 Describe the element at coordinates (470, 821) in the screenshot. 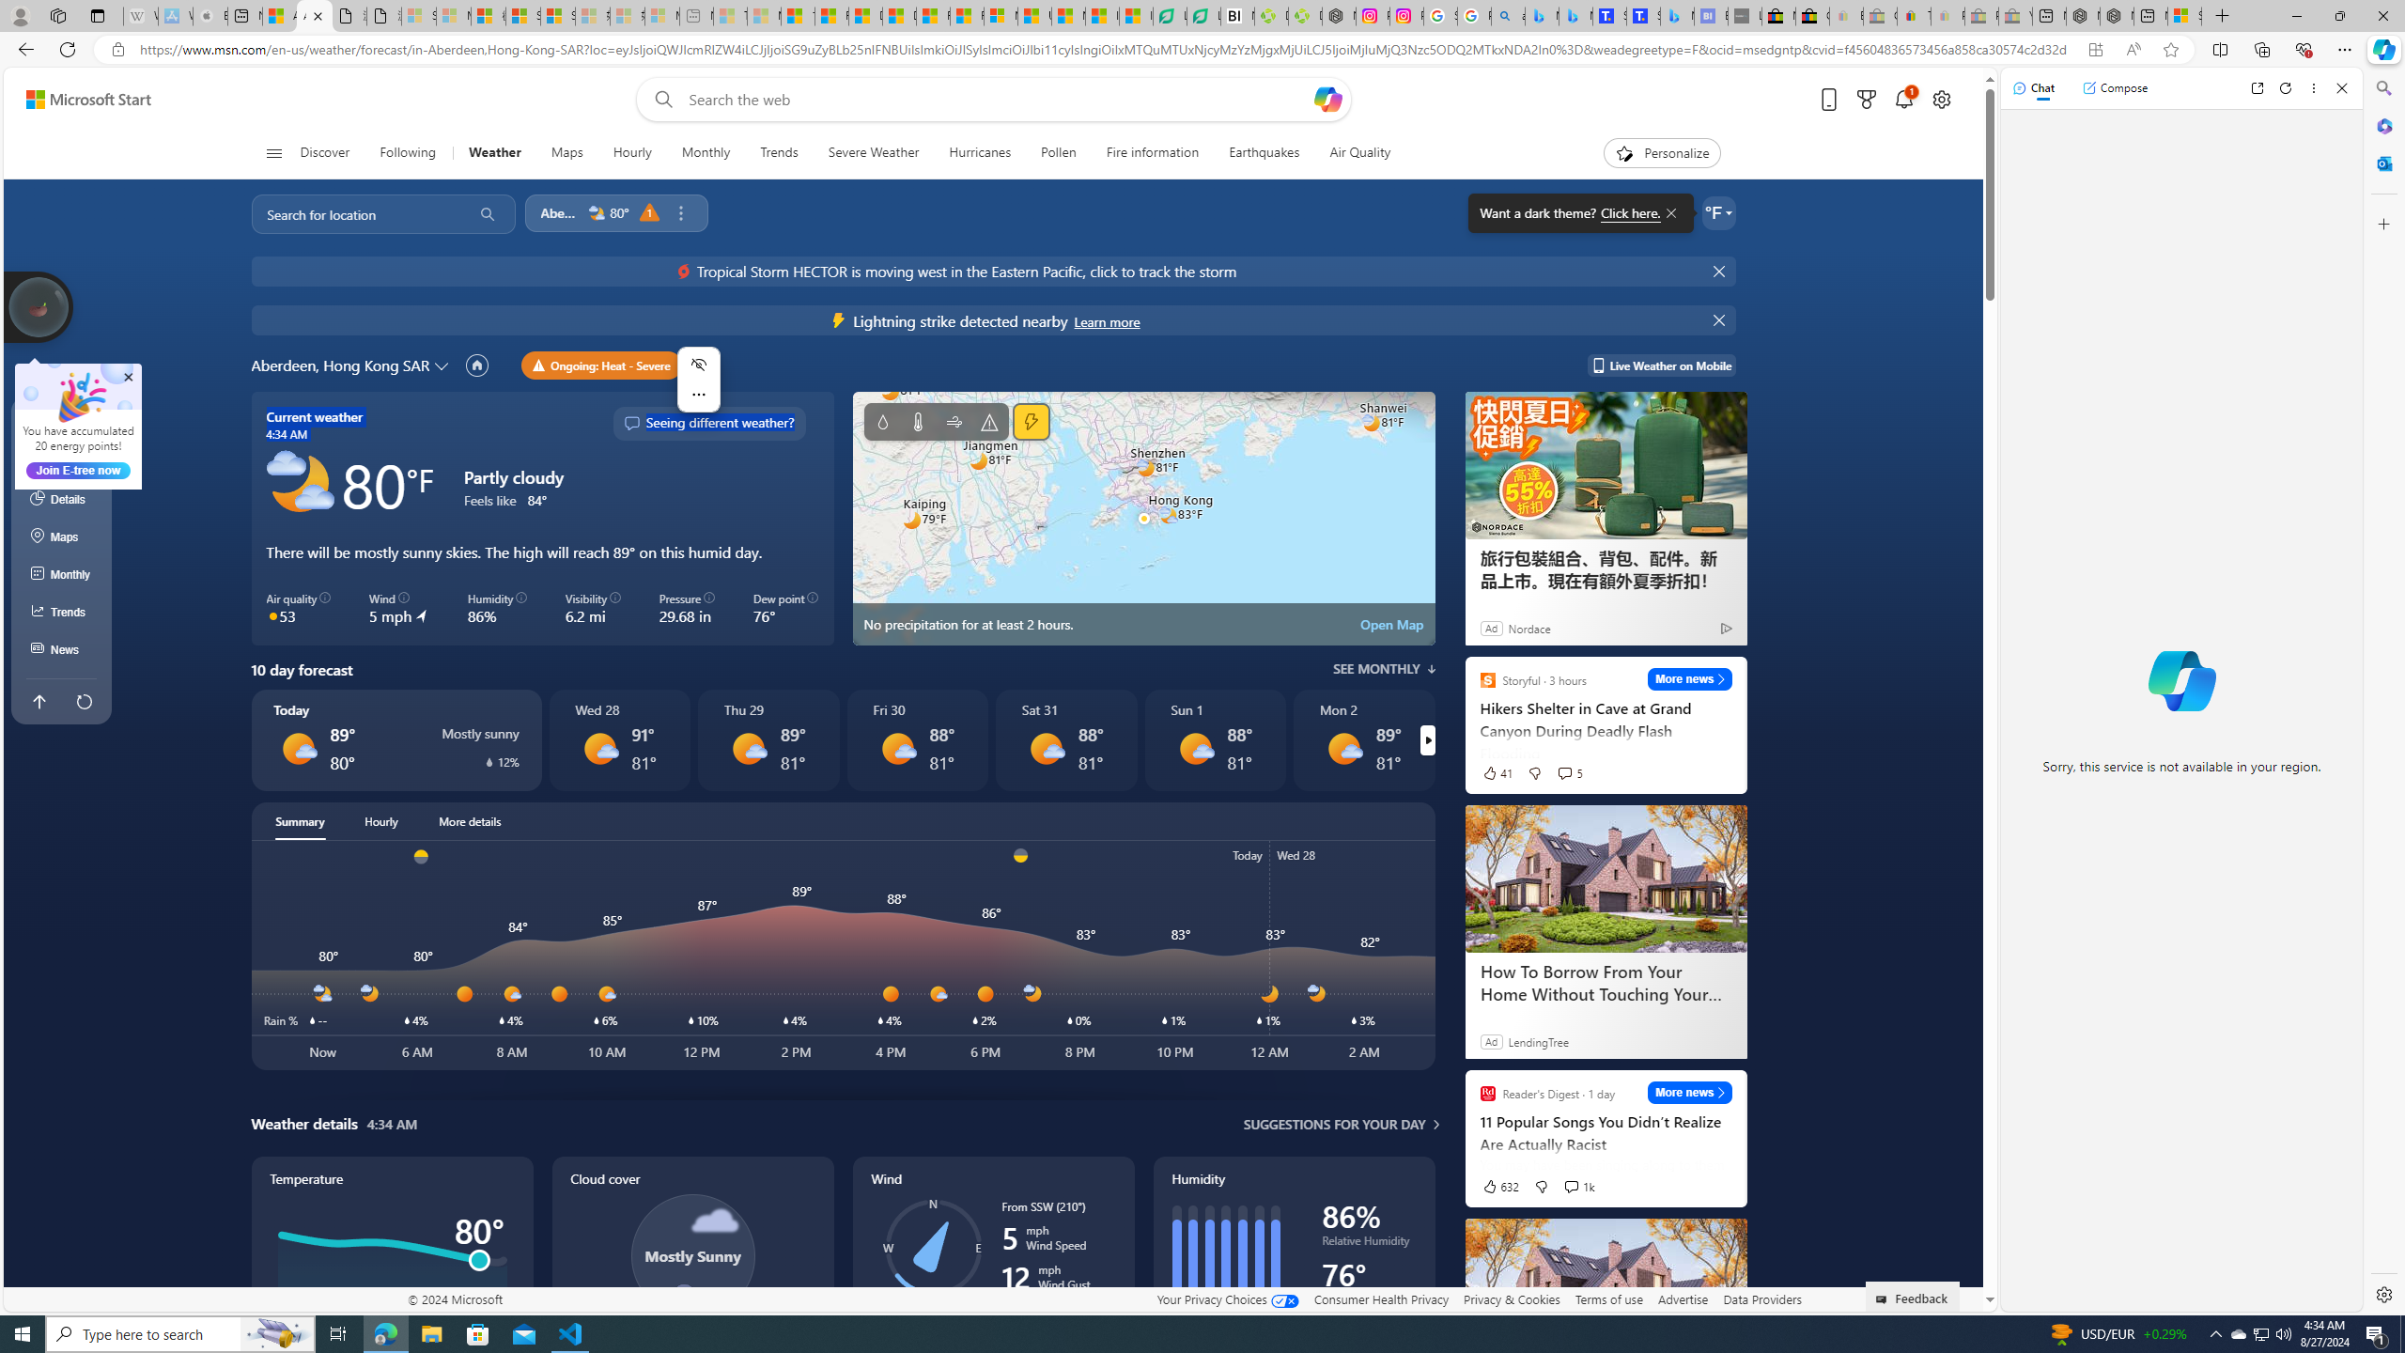

I see `More details` at that location.